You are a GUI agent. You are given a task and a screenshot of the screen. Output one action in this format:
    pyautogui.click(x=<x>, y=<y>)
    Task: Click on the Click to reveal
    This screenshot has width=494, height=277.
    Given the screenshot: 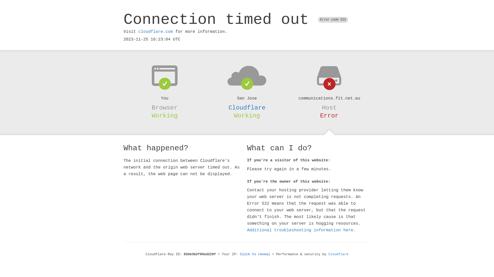 What is the action you would take?
    pyautogui.click(x=255, y=254)
    